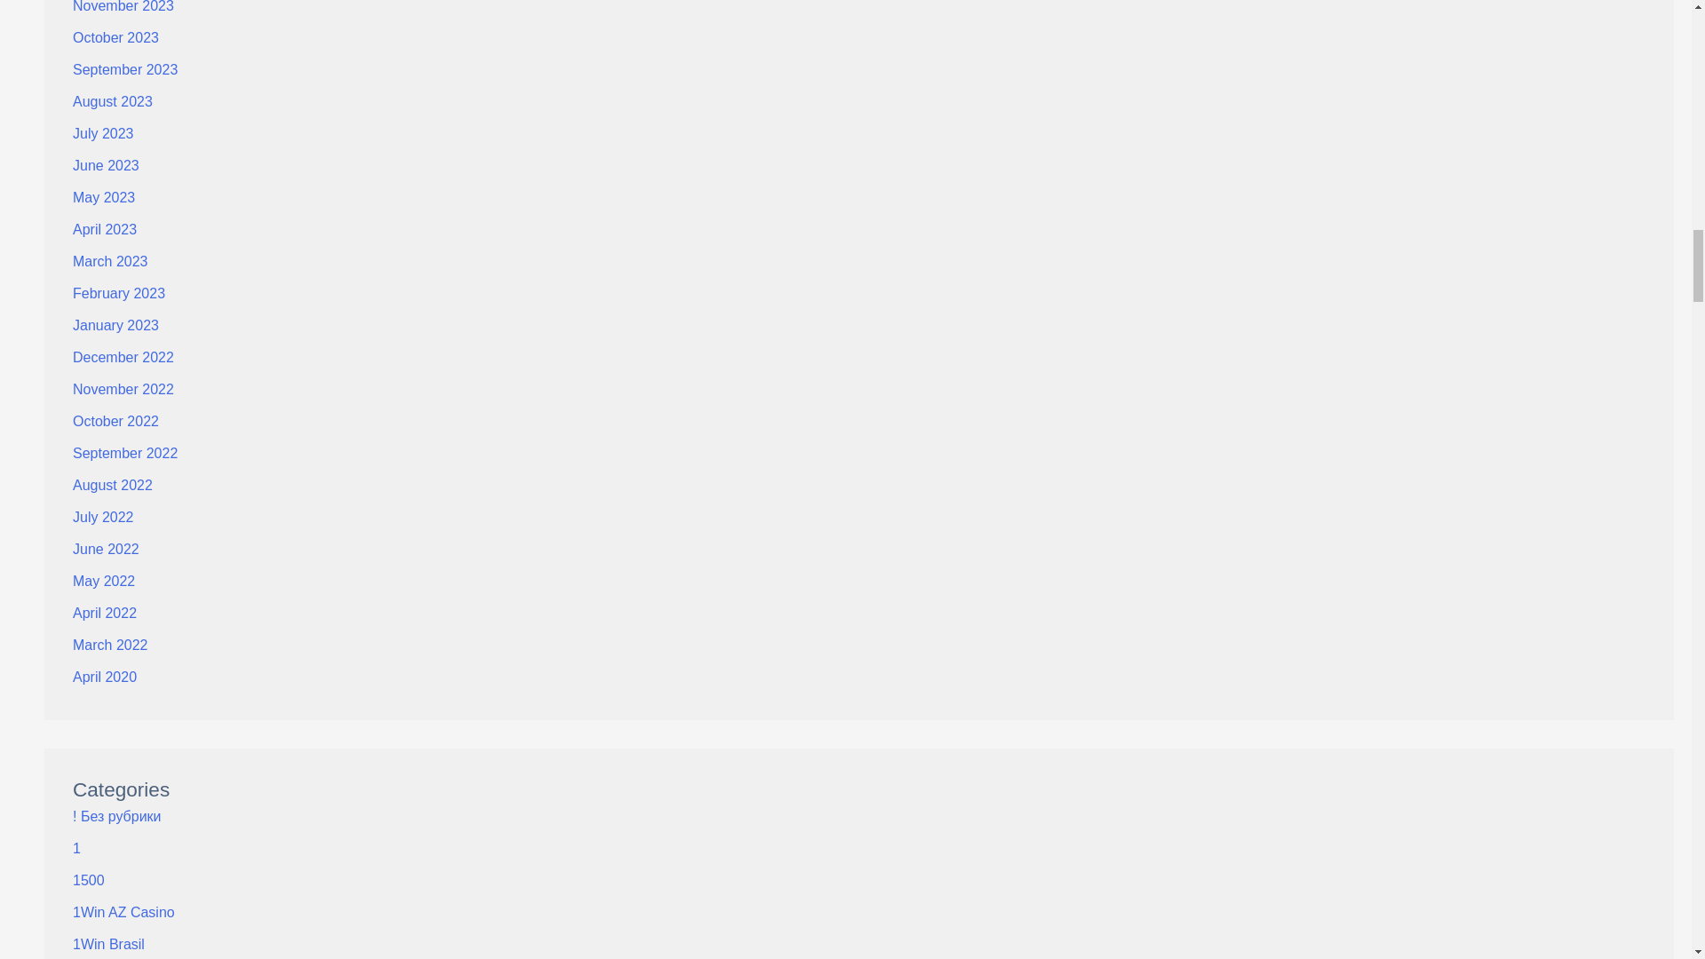 This screenshot has height=959, width=1705. What do you see at coordinates (107, 165) in the screenshot?
I see `June 2023` at bounding box center [107, 165].